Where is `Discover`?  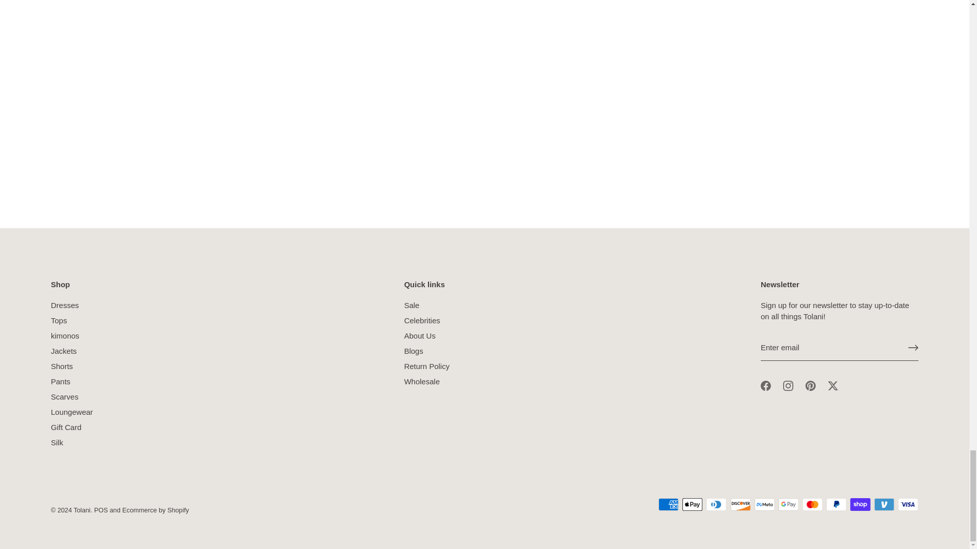 Discover is located at coordinates (741, 504).